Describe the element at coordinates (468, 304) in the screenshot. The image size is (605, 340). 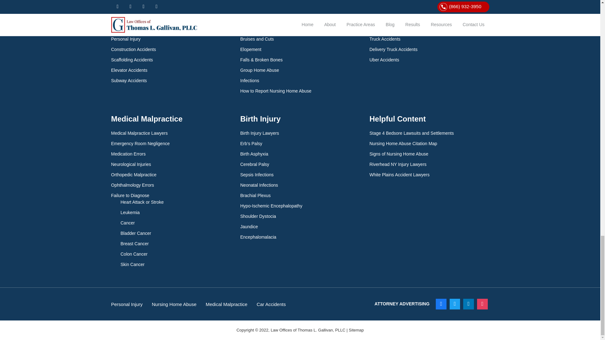
I see `Linkedin` at that location.